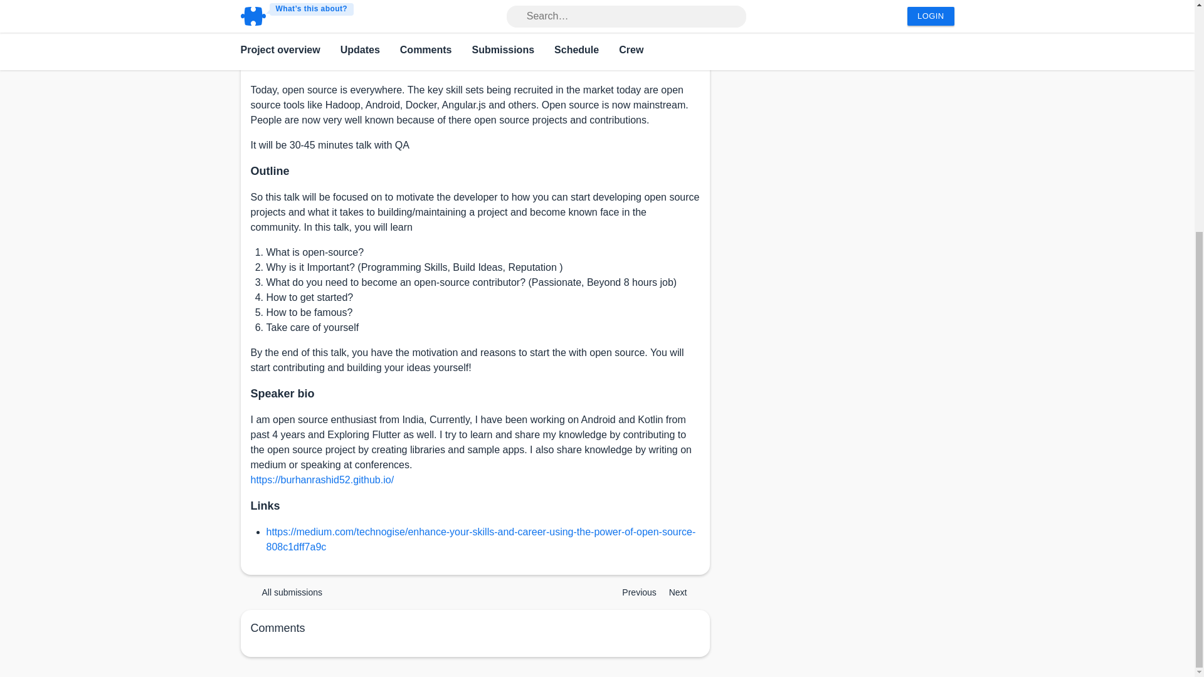 This screenshot has height=677, width=1204. What do you see at coordinates (270, 171) in the screenshot?
I see `Outline` at bounding box center [270, 171].